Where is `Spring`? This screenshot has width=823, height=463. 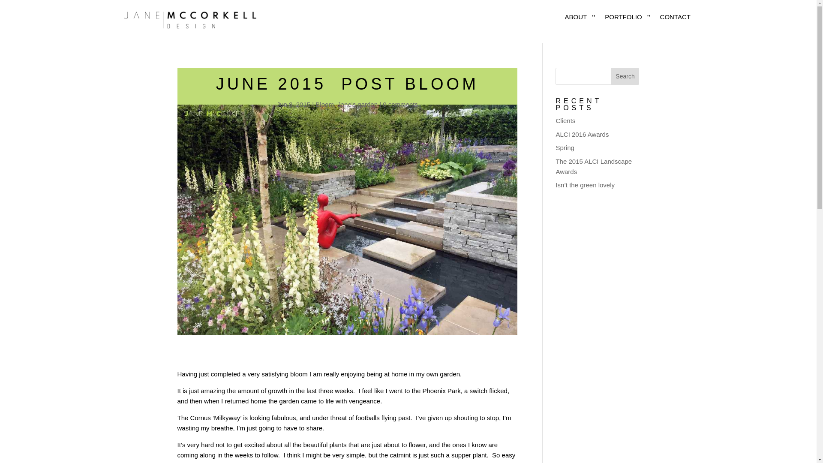 Spring is located at coordinates (565, 147).